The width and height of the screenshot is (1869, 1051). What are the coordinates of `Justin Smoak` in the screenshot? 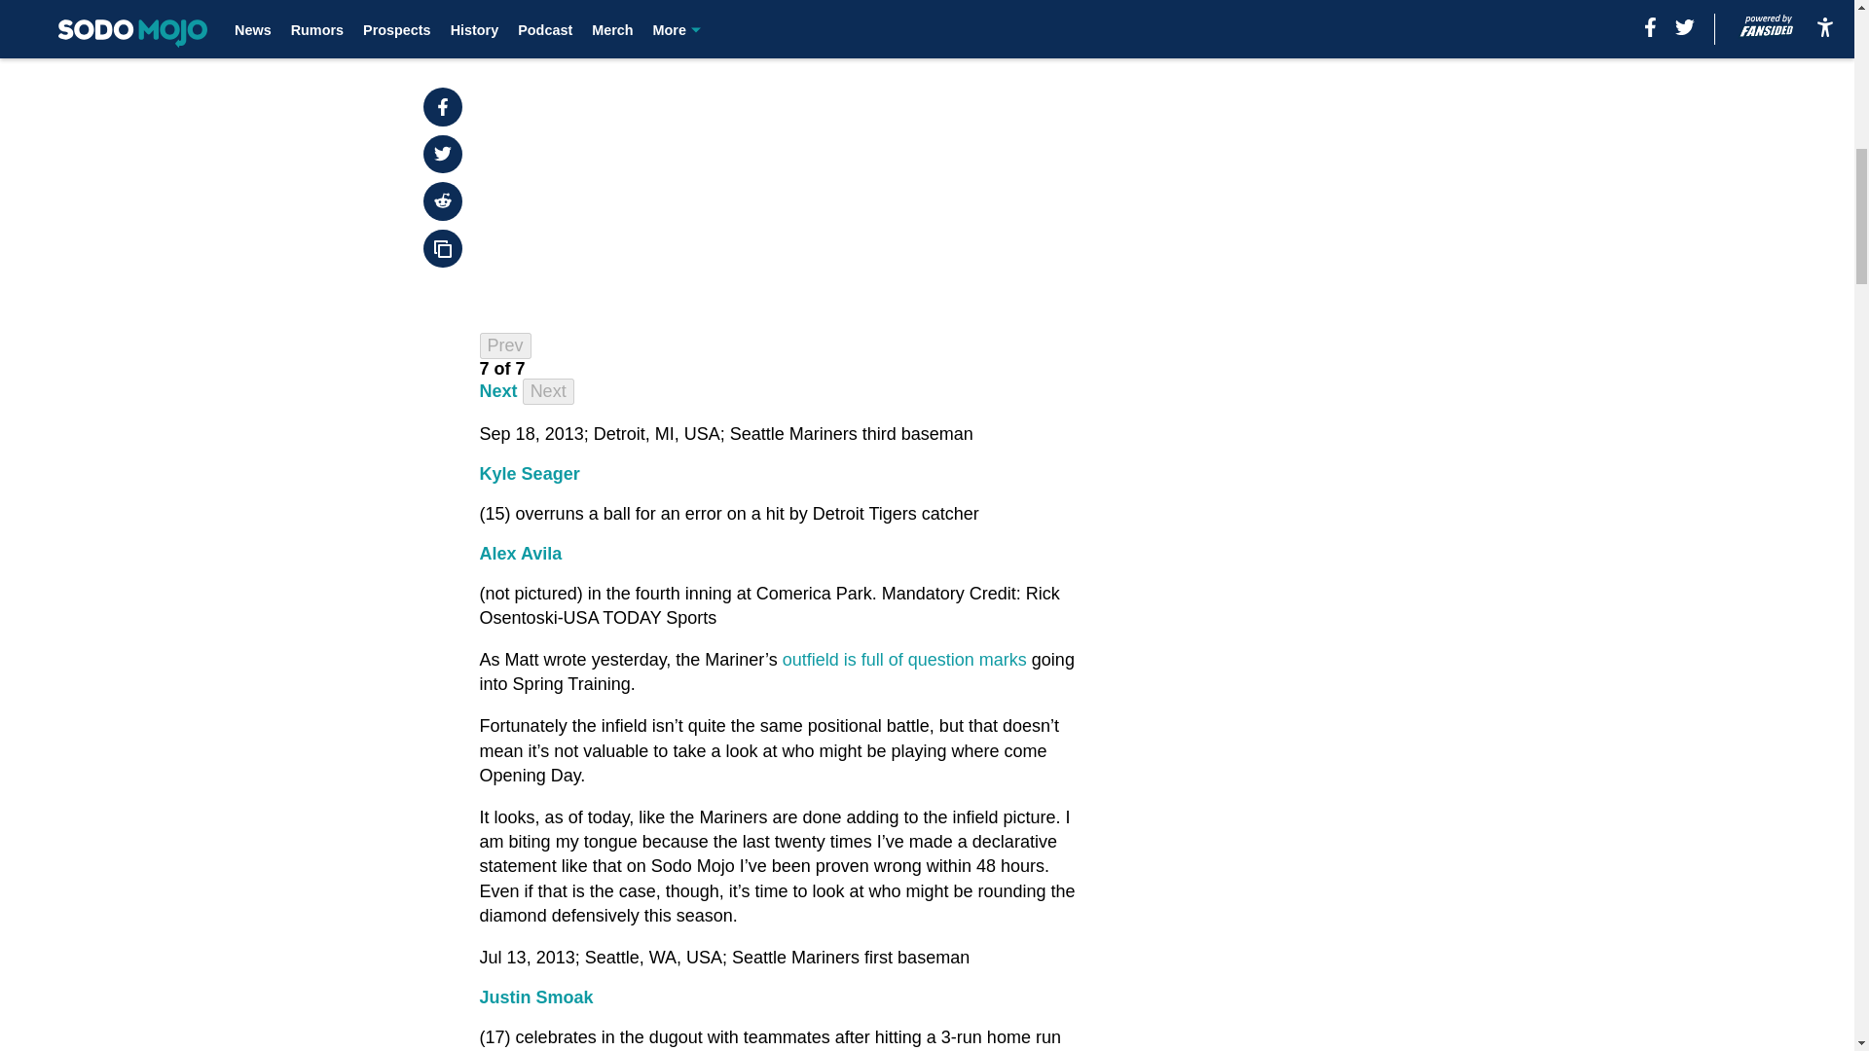 It's located at (537, 997).